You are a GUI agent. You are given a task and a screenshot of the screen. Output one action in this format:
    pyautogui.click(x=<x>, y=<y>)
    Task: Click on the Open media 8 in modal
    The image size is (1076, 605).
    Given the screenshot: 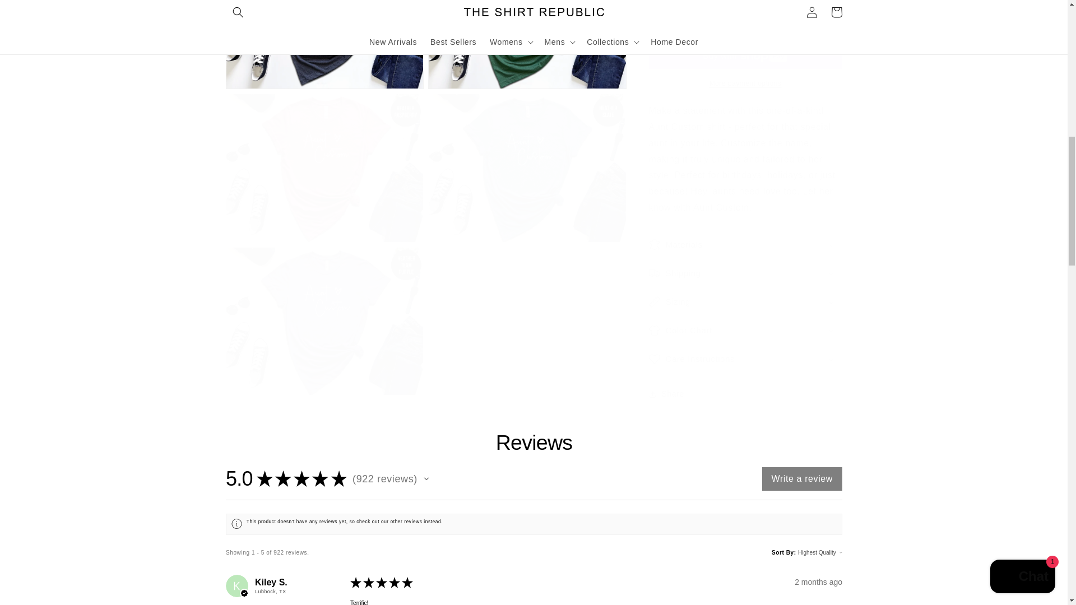 What is the action you would take?
    pyautogui.click(x=324, y=310)
    